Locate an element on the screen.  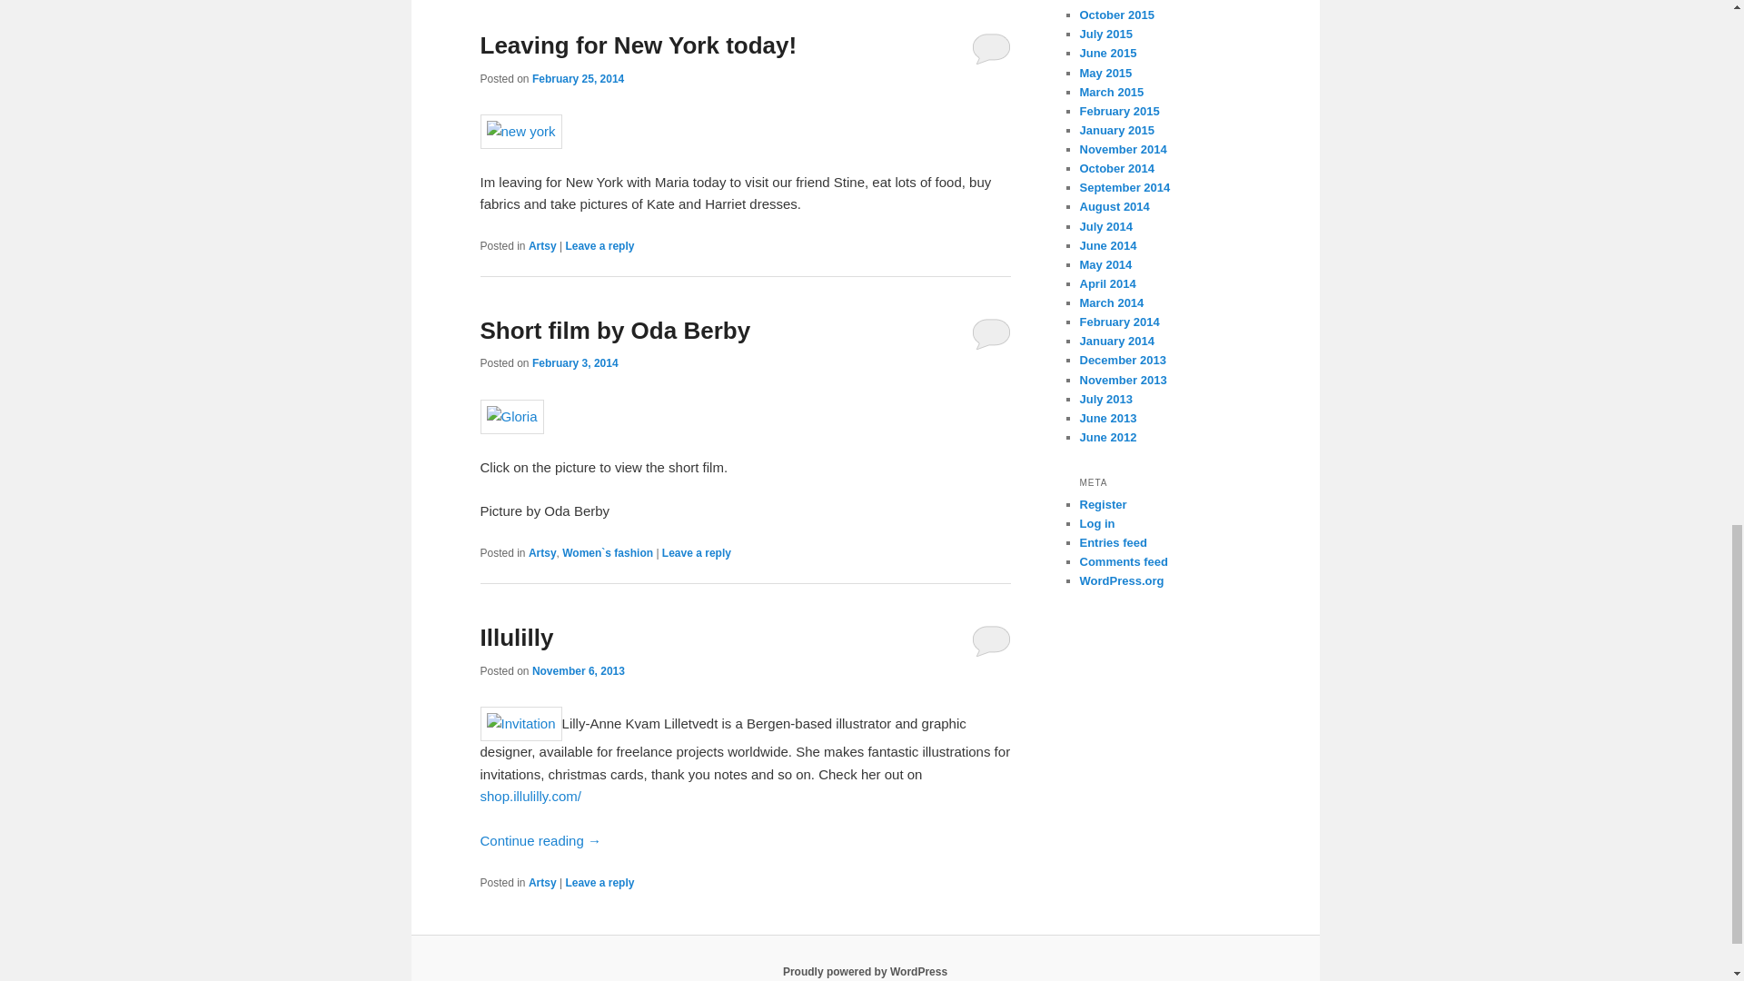
Semantic Personal Publishing Platform is located at coordinates (865, 971).